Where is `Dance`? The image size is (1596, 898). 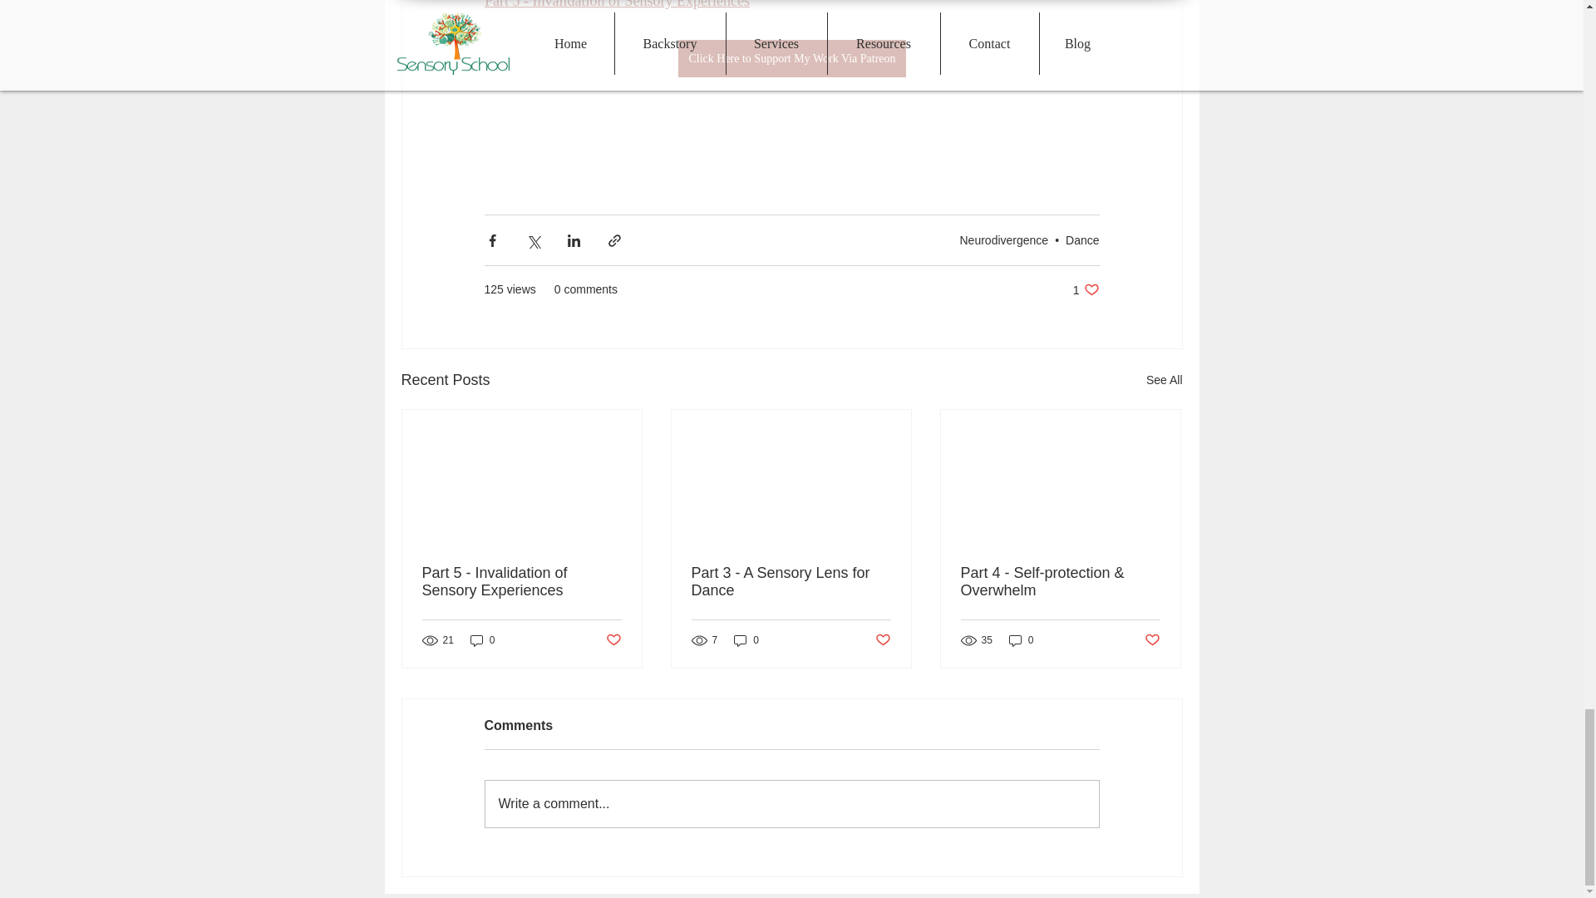
Dance is located at coordinates (1082, 239).